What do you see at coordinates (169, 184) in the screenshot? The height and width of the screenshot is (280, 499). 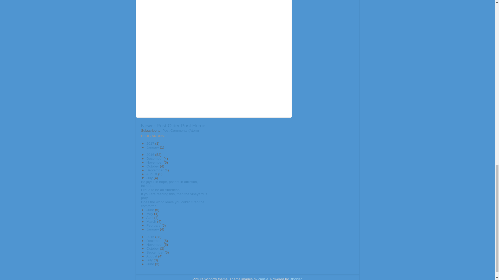 I see `Be joyful in hope, patient in affliction, faithful...` at bounding box center [169, 184].